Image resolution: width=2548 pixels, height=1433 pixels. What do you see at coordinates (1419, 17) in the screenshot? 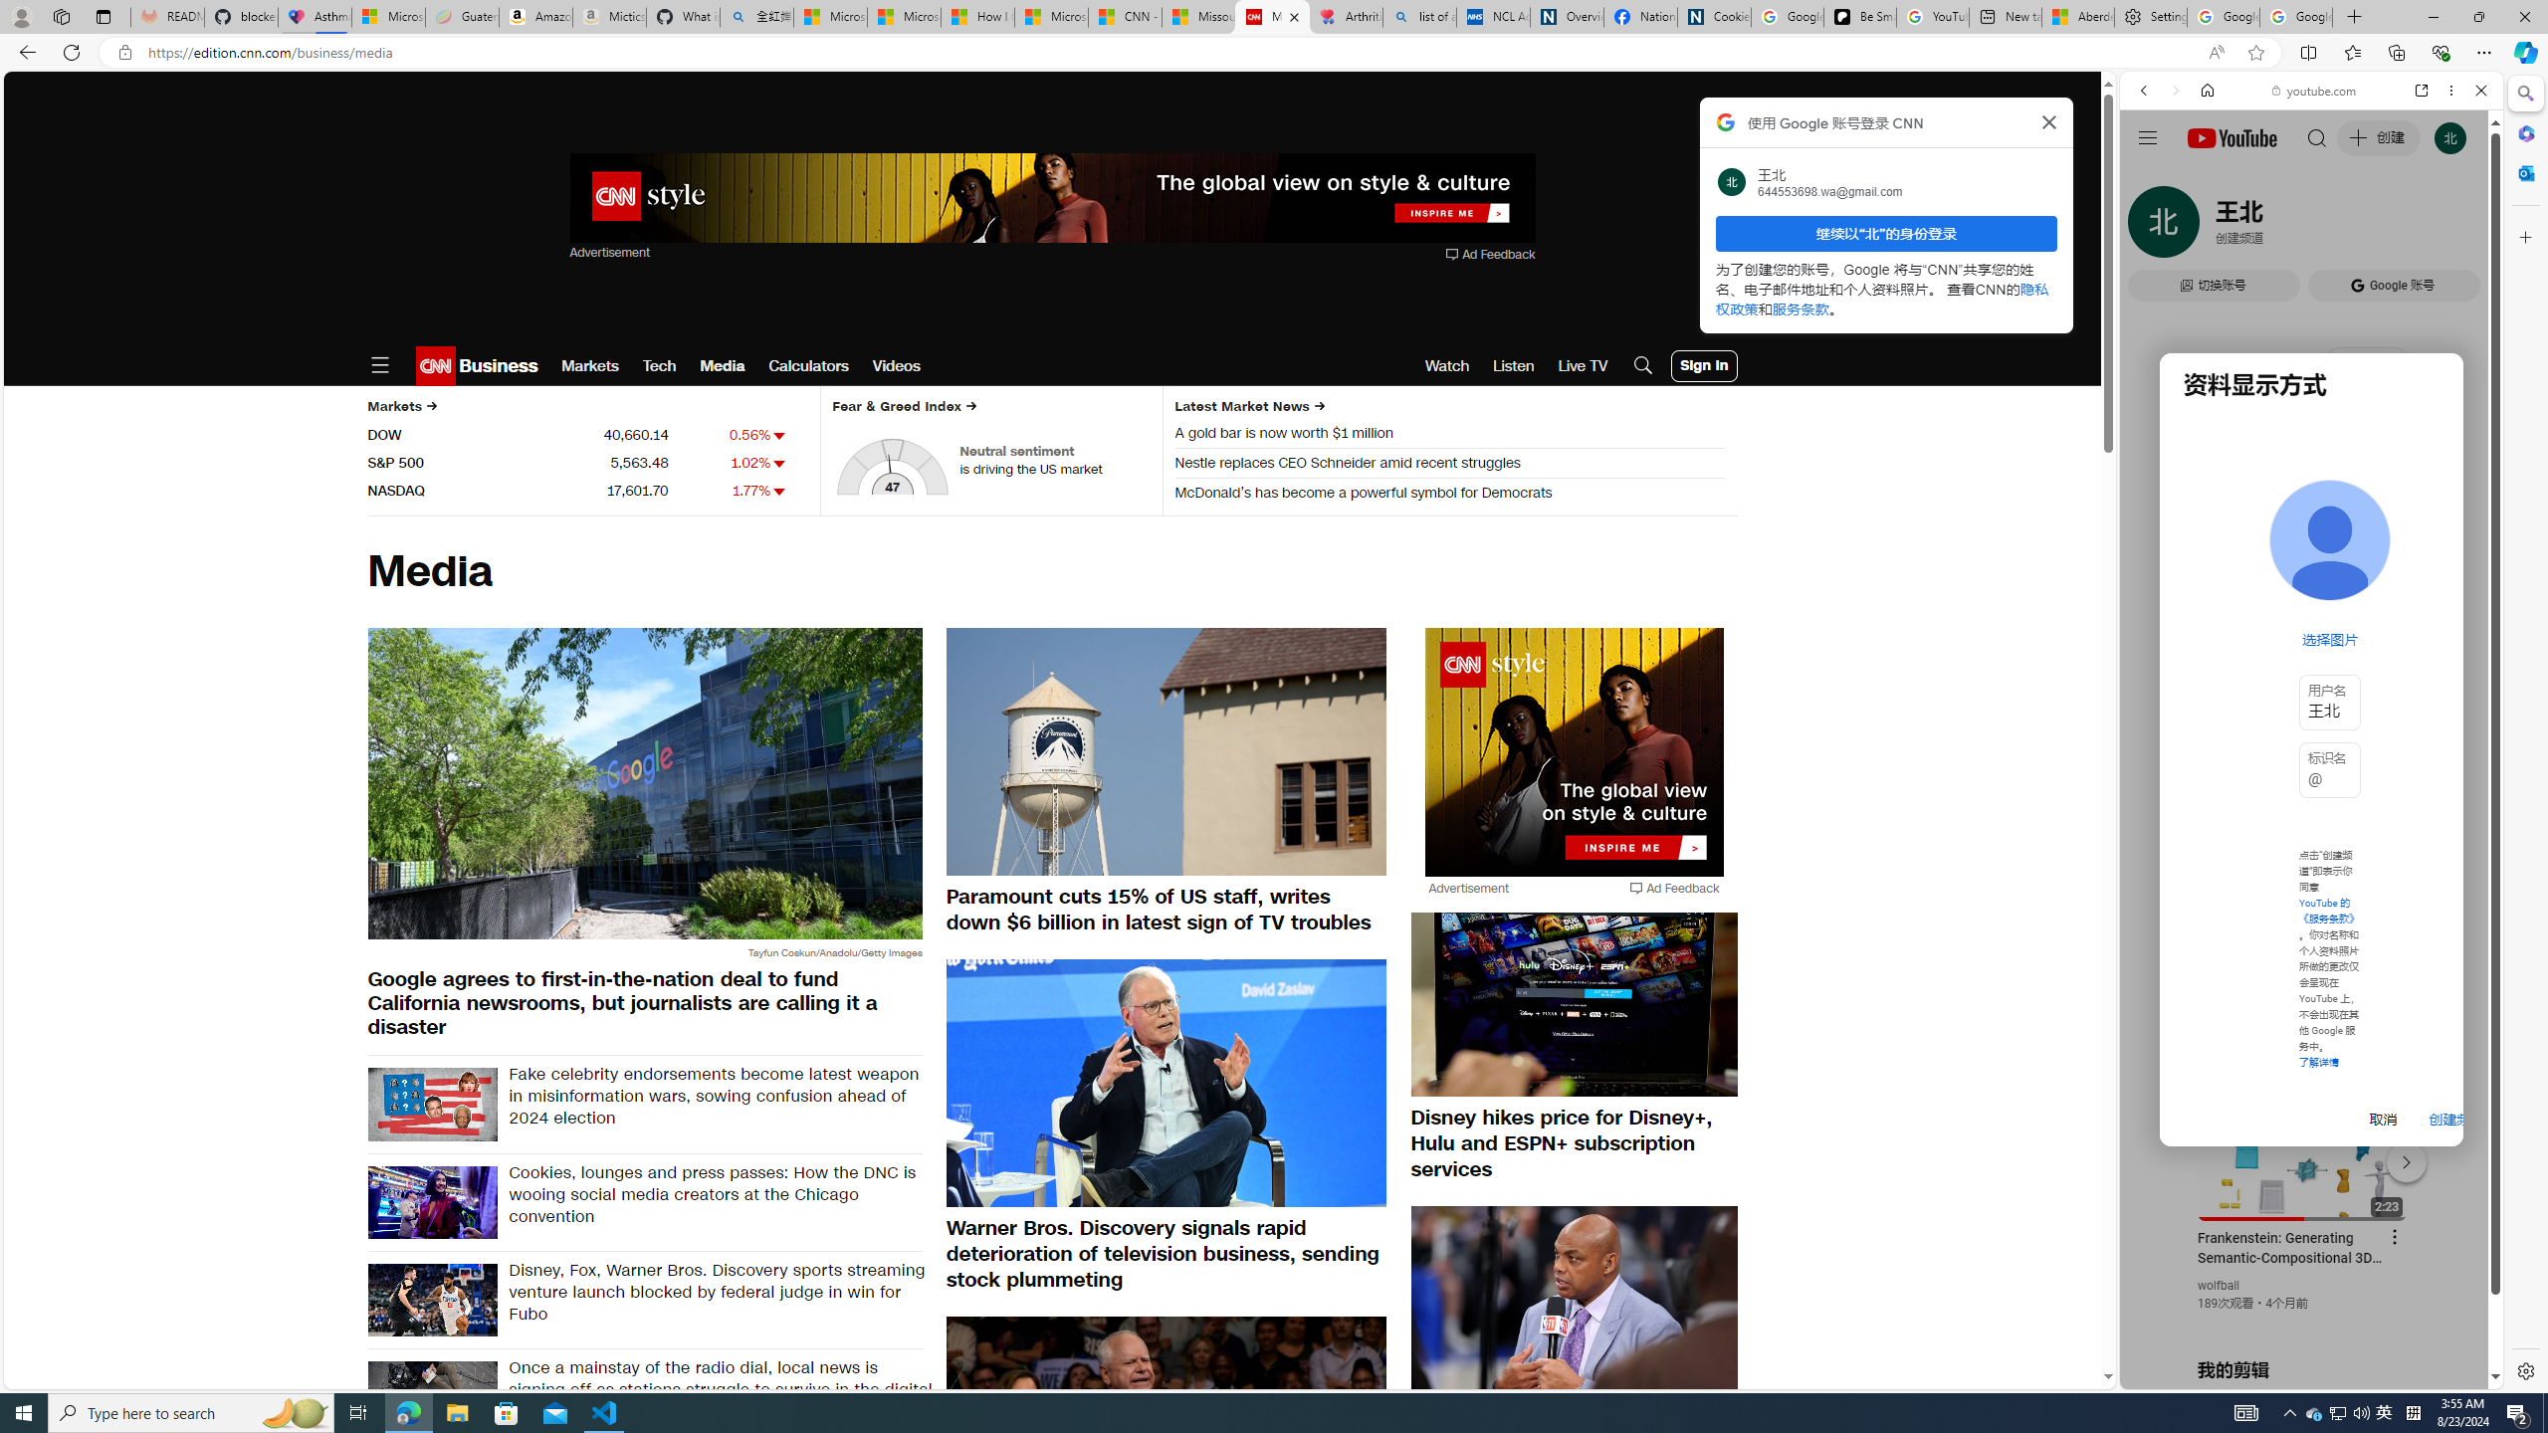
I see `list of asthma inhalers uk - Search` at bounding box center [1419, 17].